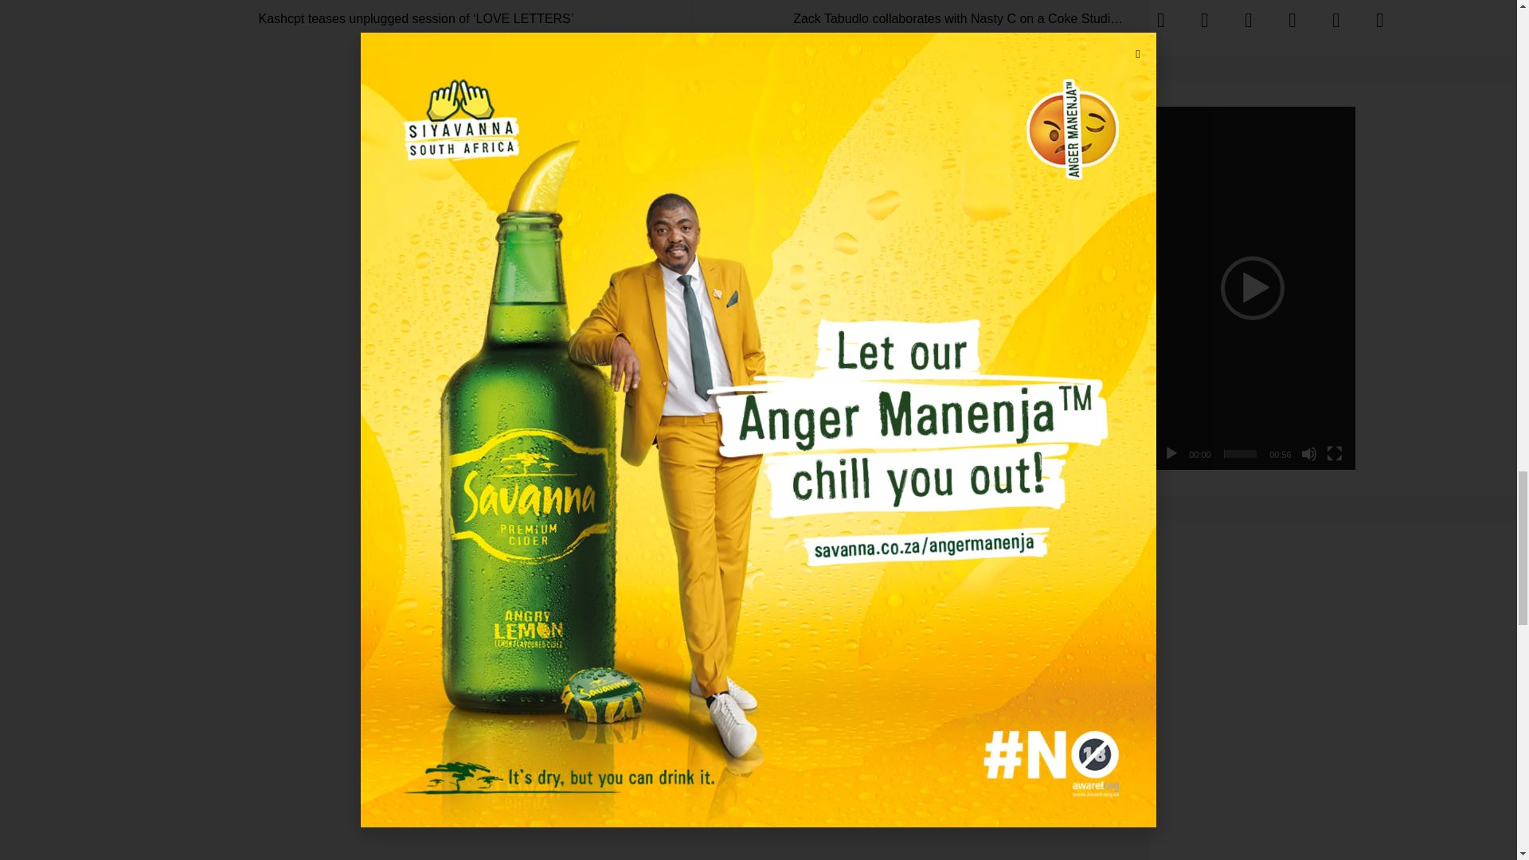 The width and height of the screenshot is (1529, 860). I want to click on Tiktok, so click(1292, 19).